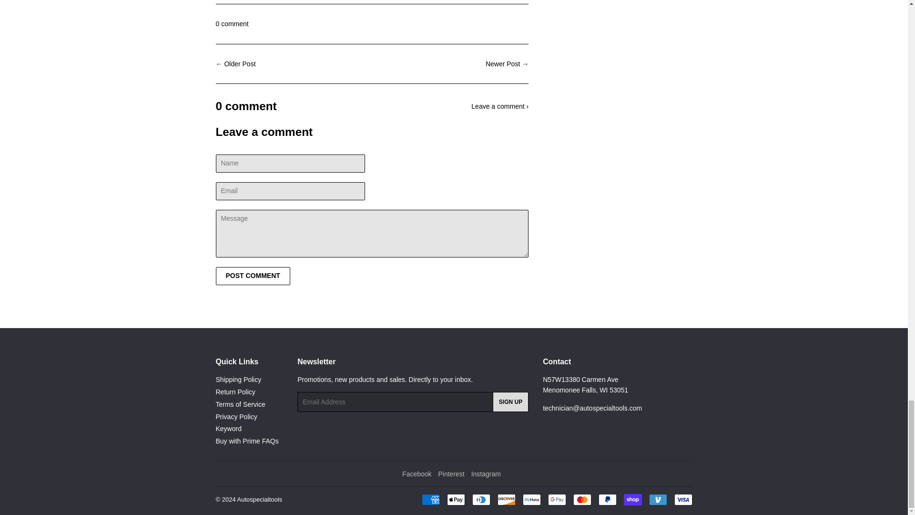 The image size is (915, 515). Describe the element at coordinates (451, 474) in the screenshot. I see `Autospecialtools on Pinterest` at that location.